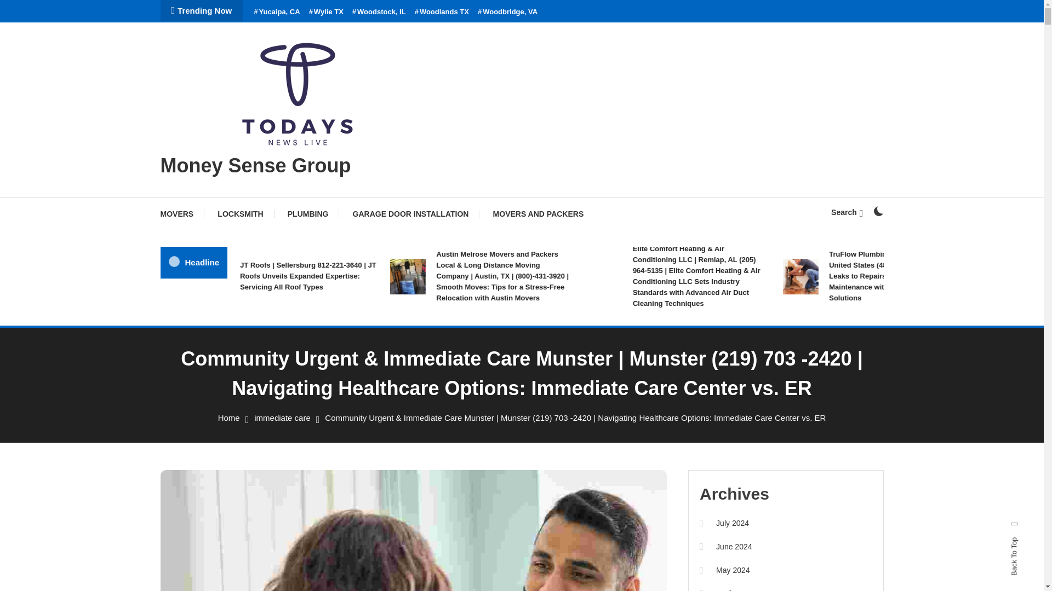  I want to click on Wylie TX, so click(327, 12).